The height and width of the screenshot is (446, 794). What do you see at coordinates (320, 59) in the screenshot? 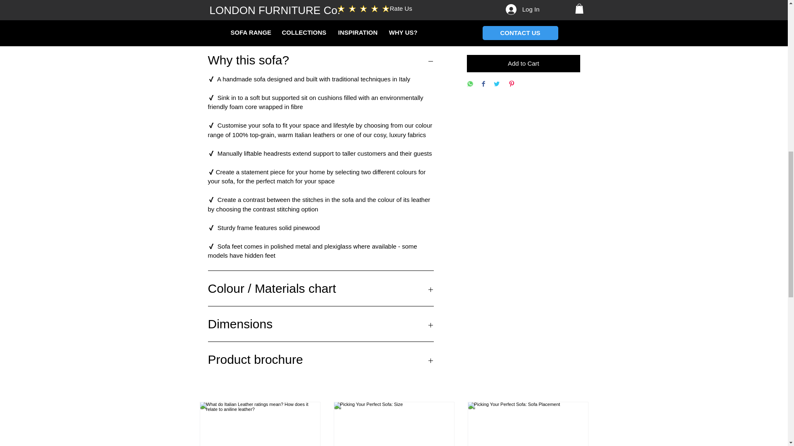
I see `Why this sofa?` at bounding box center [320, 59].